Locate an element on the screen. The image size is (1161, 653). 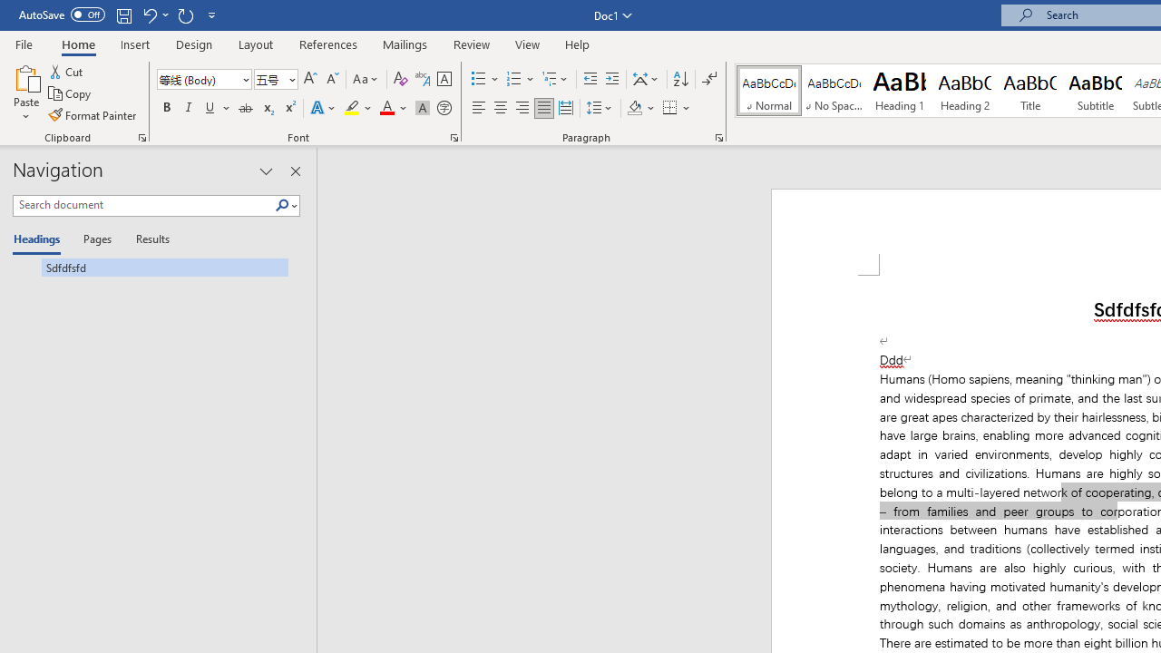
Results is located at coordinates (147, 239).